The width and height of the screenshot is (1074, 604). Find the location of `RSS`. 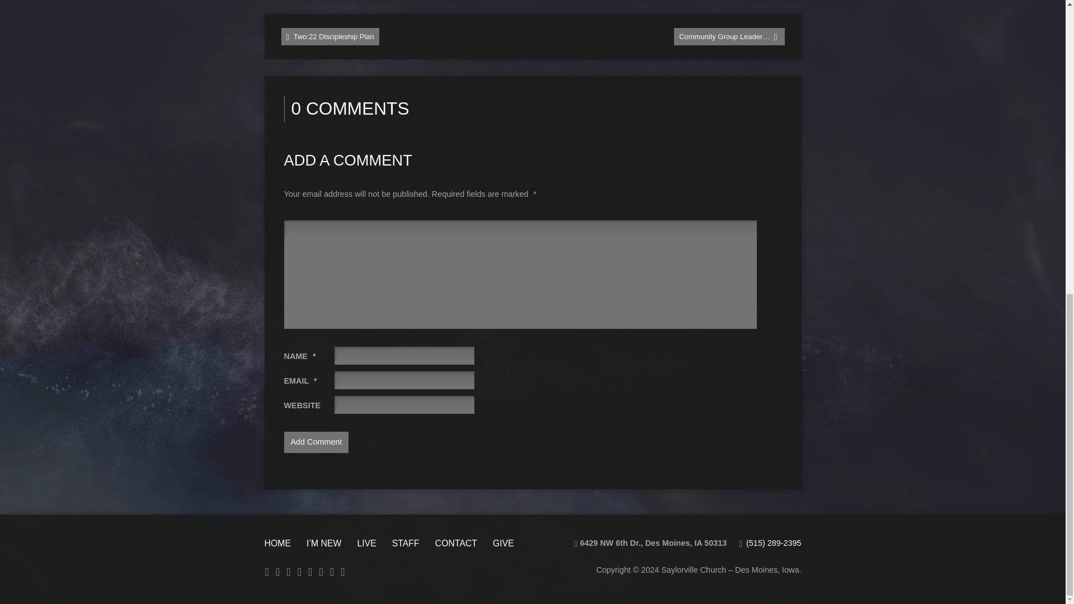

RSS is located at coordinates (267, 572).